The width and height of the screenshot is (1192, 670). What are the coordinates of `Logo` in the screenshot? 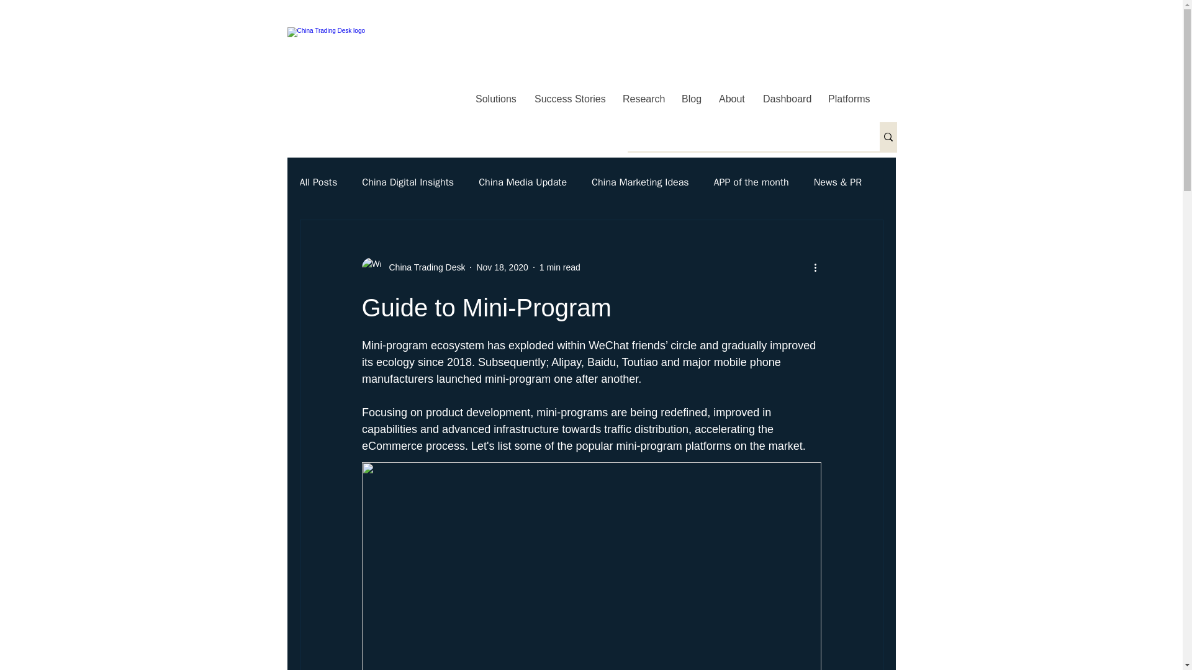 It's located at (374, 69).